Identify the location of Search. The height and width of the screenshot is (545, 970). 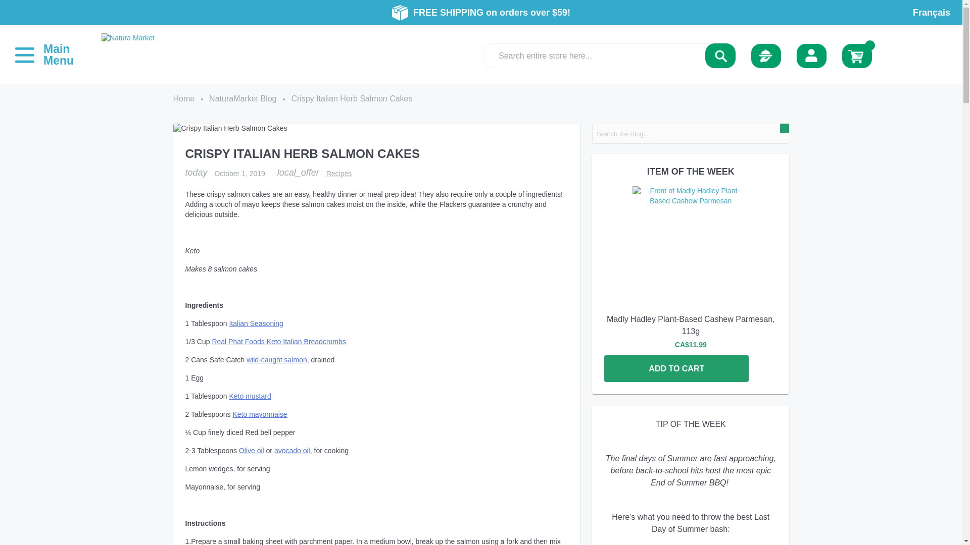
(720, 58).